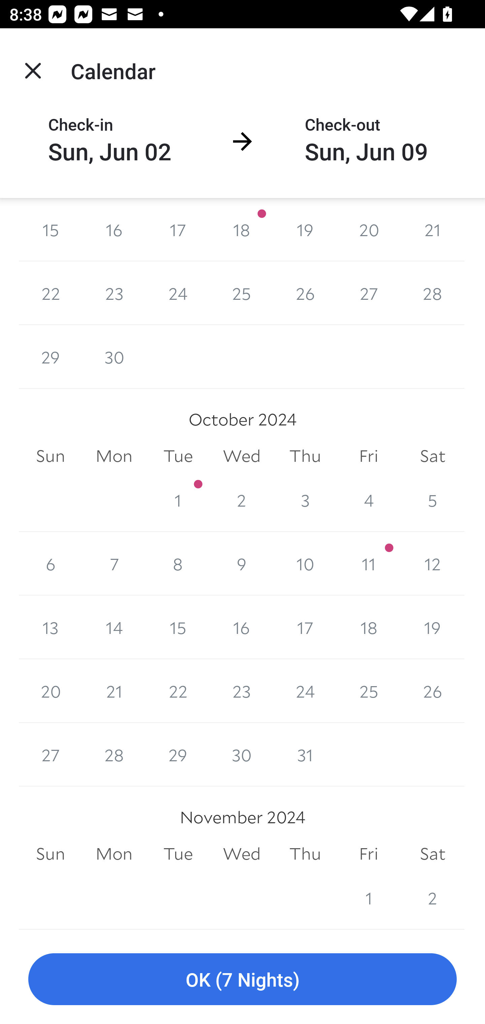  I want to click on 22 22 October 2024, so click(178, 691).